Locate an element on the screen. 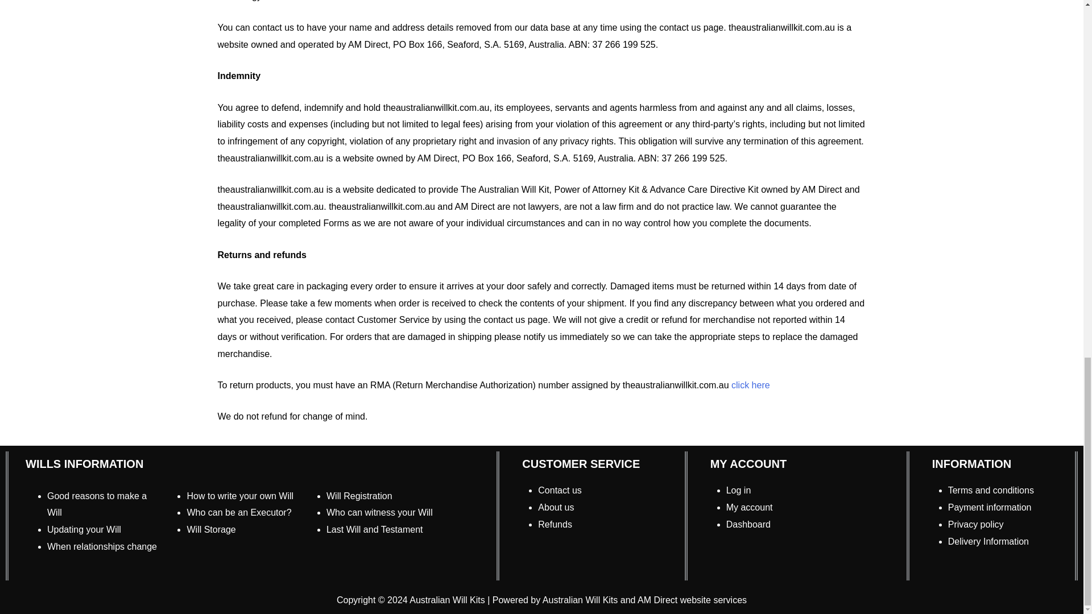 The height and width of the screenshot is (614, 1092). How to write your own Will is located at coordinates (240, 496).